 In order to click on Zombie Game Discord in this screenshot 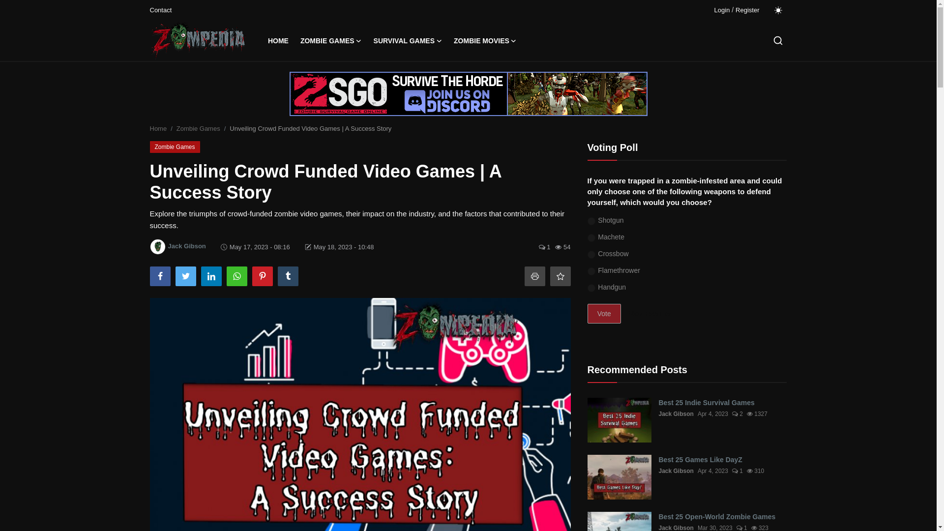, I will do `click(468, 93)`.